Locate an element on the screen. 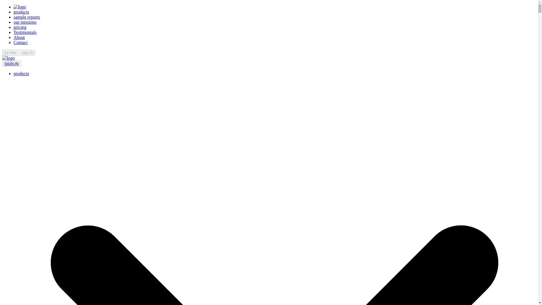  About is located at coordinates (19, 37).